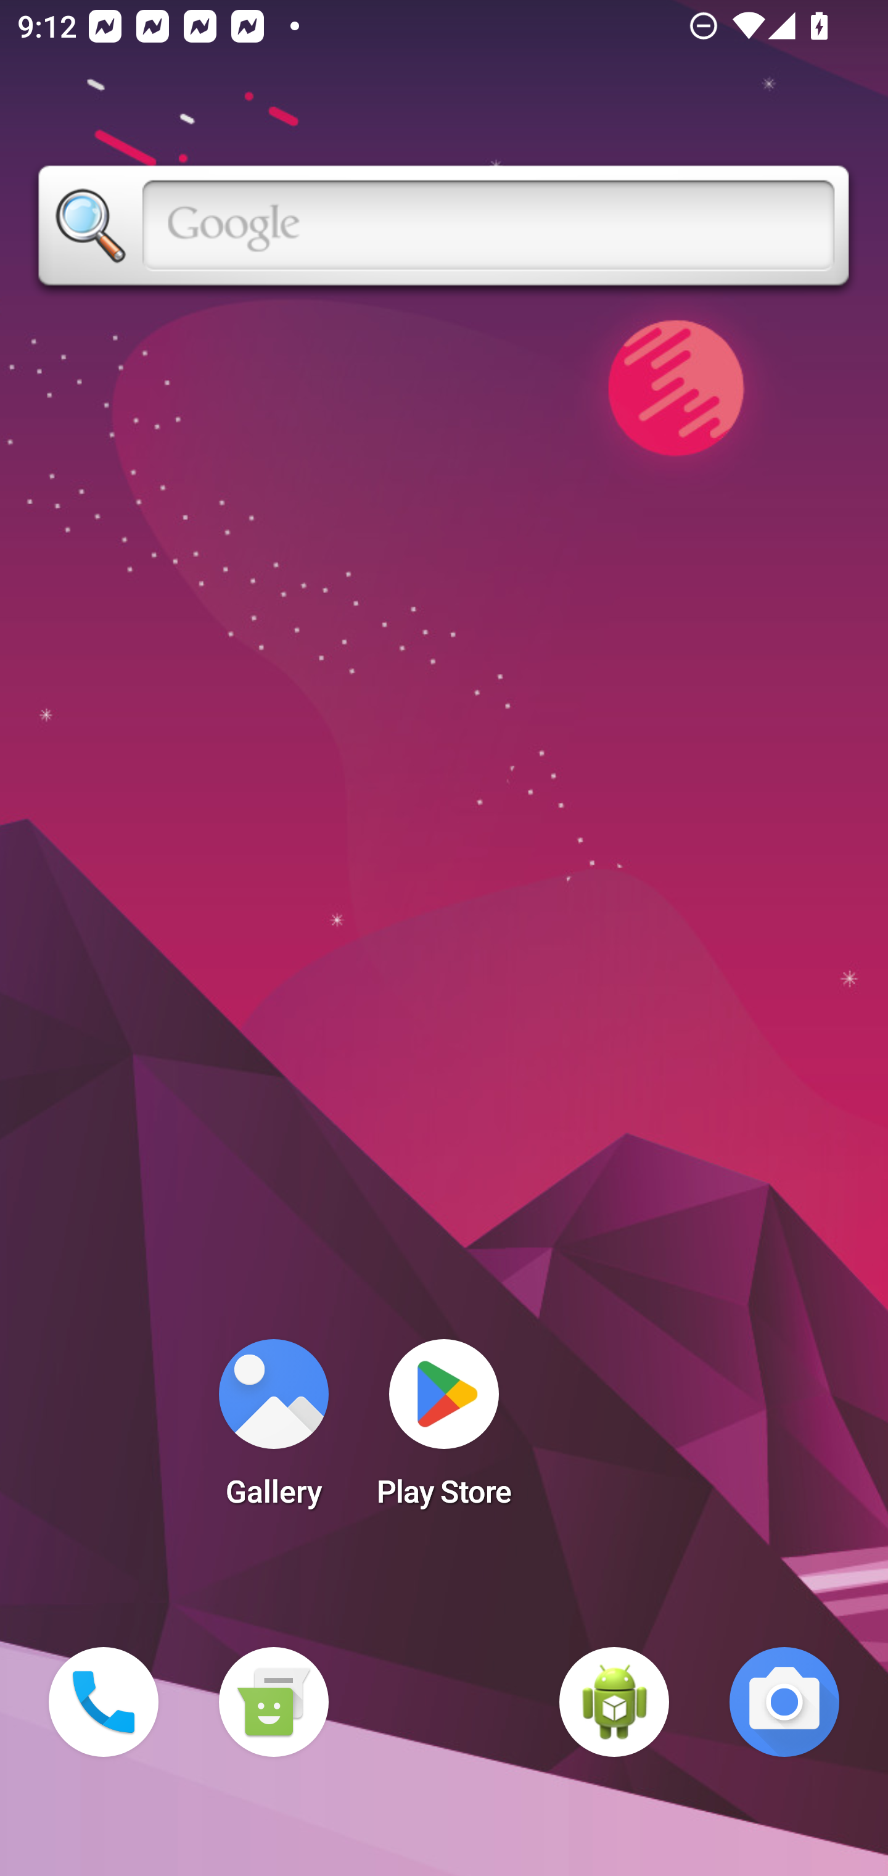 The height and width of the screenshot is (1876, 888). What do you see at coordinates (273, 1702) in the screenshot?
I see `Messaging` at bounding box center [273, 1702].